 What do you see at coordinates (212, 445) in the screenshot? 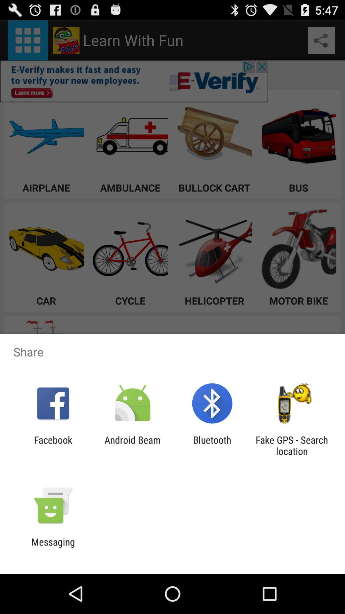
I see `turn off the icon to the right of android beam` at bounding box center [212, 445].